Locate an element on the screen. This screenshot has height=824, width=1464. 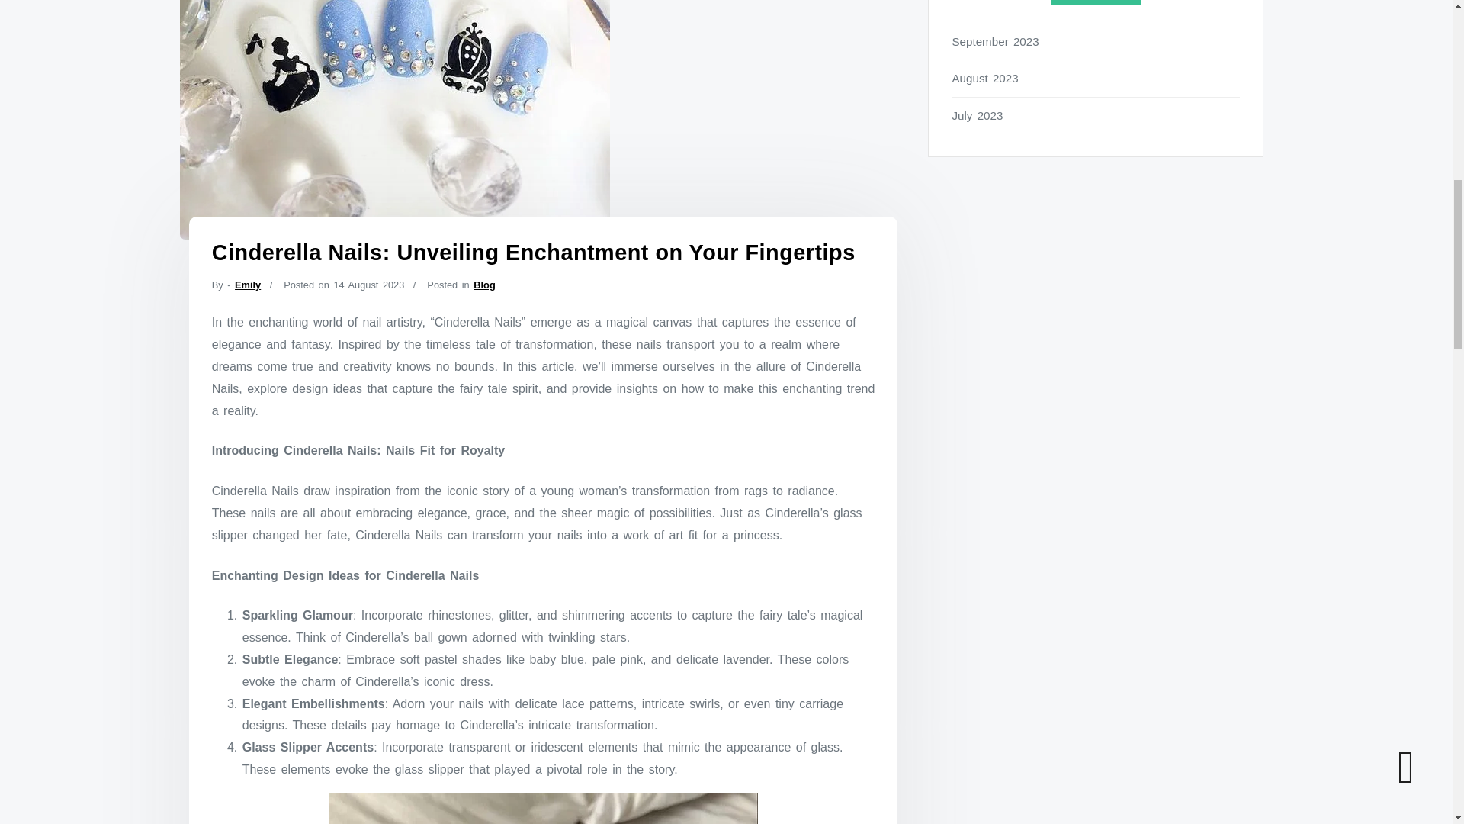
July 2023 is located at coordinates (1096, 116).